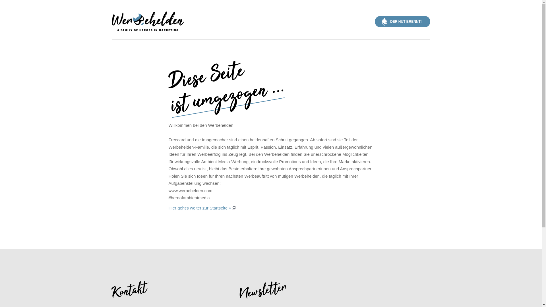 This screenshot has width=546, height=307. I want to click on Zur Startseite, so click(148, 25).